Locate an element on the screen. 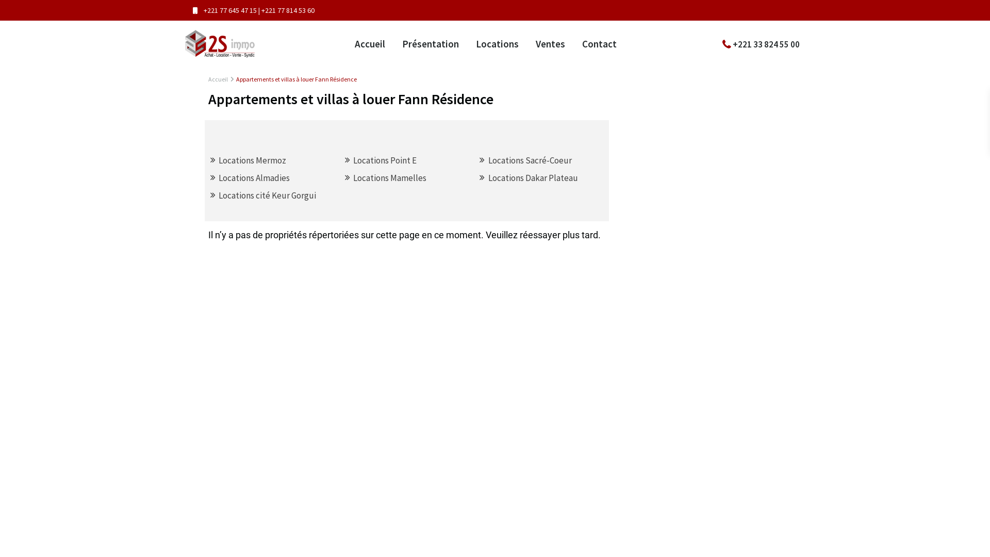 The width and height of the screenshot is (990, 557). Accueil is located at coordinates (218, 79).